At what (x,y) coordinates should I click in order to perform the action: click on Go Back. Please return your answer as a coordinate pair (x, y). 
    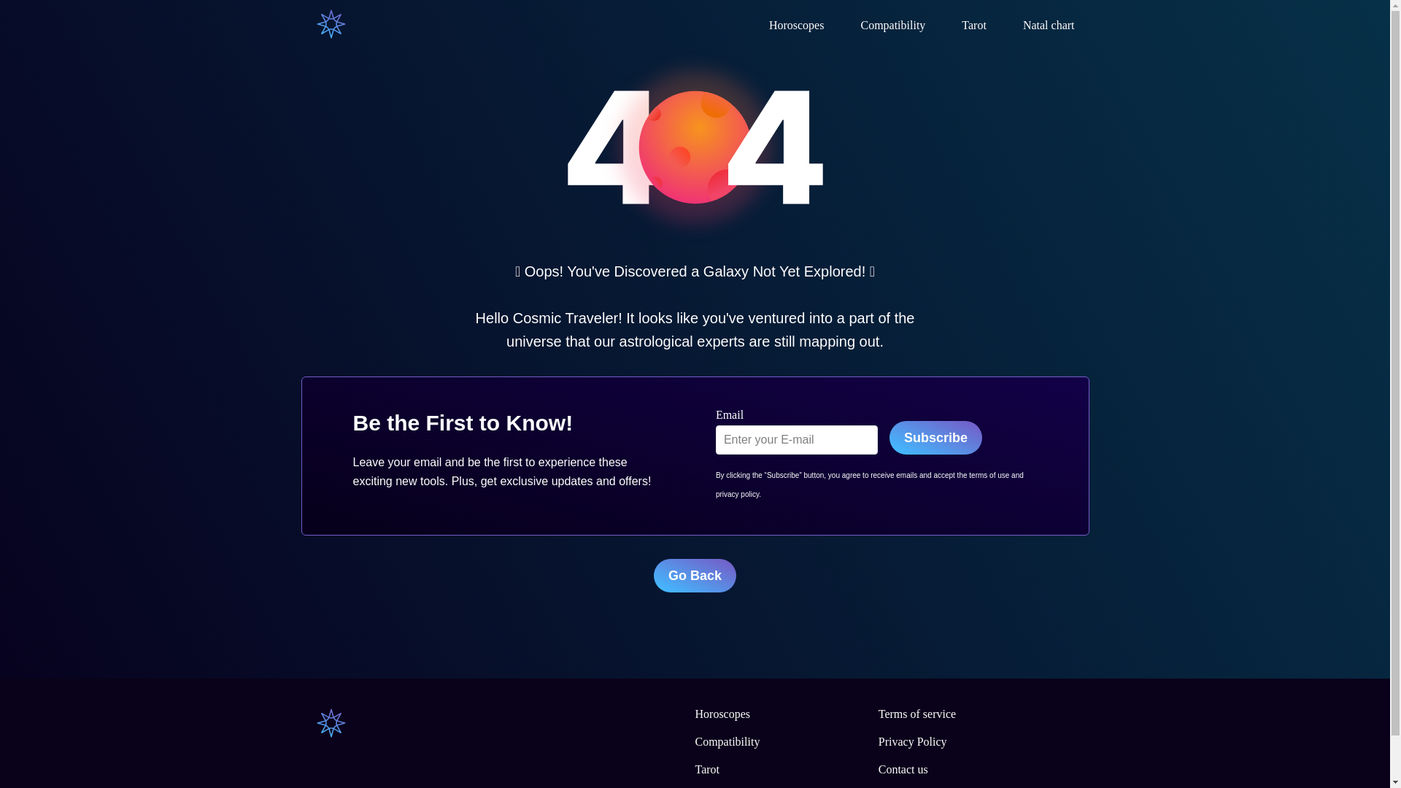
    Looking at the image, I should click on (695, 575).